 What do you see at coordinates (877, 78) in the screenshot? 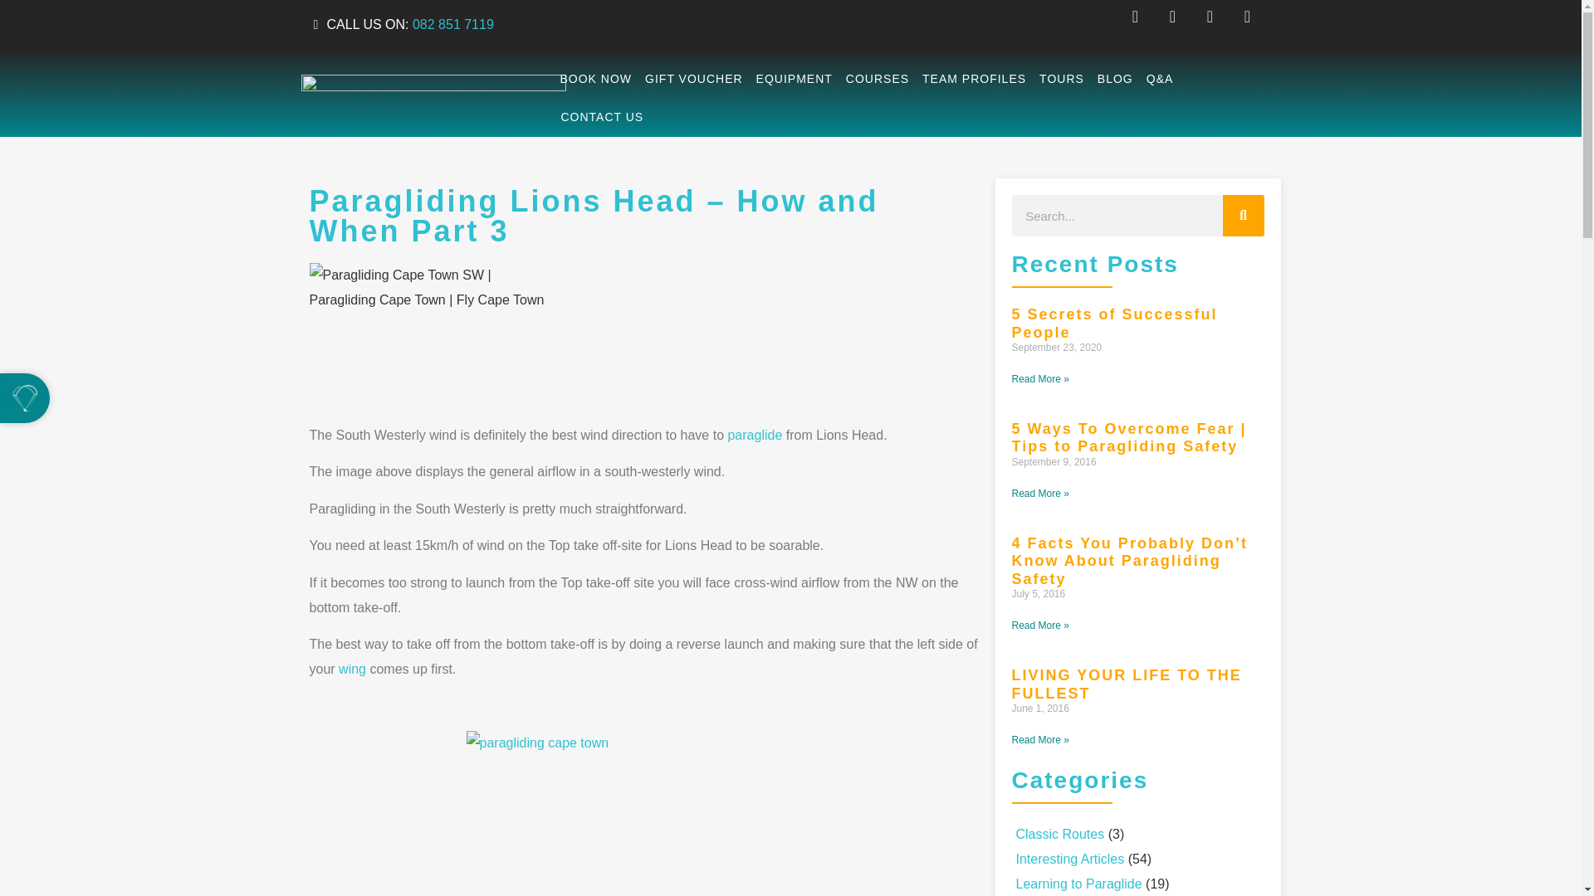
I see `COURSES` at bounding box center [877, 78].